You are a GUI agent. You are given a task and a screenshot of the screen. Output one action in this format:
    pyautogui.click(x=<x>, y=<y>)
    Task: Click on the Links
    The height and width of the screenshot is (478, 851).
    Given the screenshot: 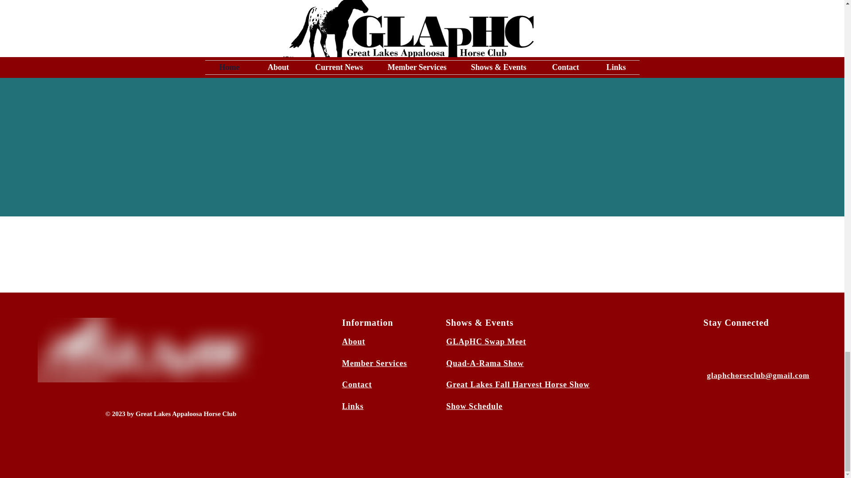 What is the action you would take?
    pyautogui.click(x=353, y=406)
    